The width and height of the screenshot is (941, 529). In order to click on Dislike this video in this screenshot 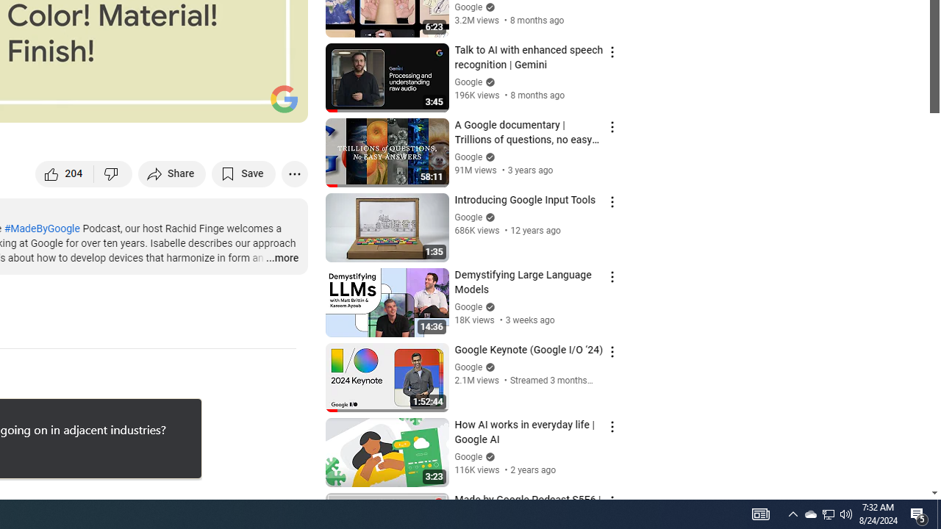, I will do `click(113, 173)`.